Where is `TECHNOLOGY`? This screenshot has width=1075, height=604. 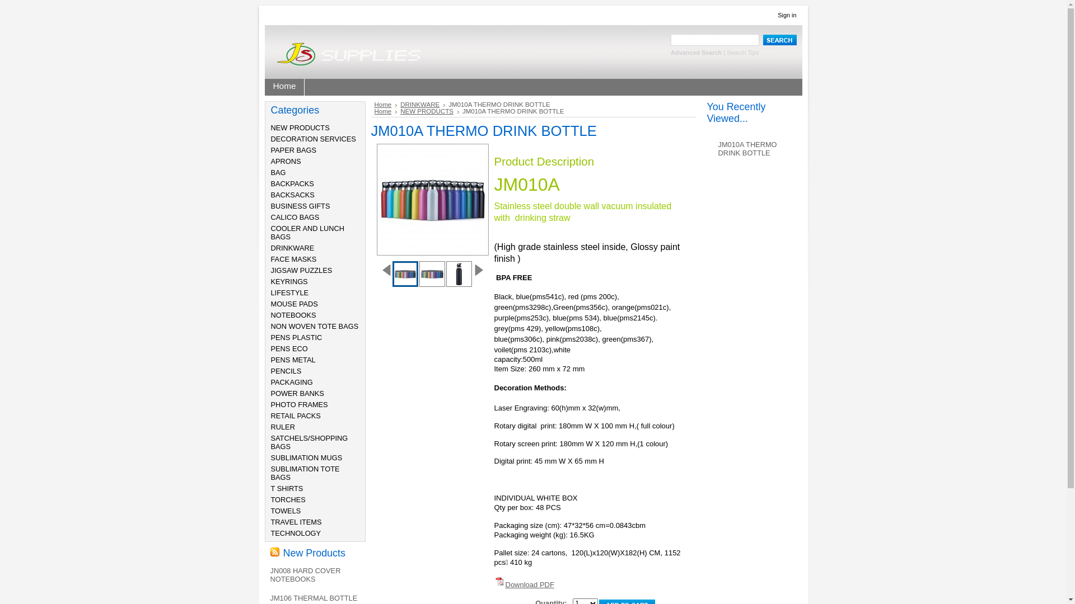 TECHNOLOGY is located at coordinates (296, 534).